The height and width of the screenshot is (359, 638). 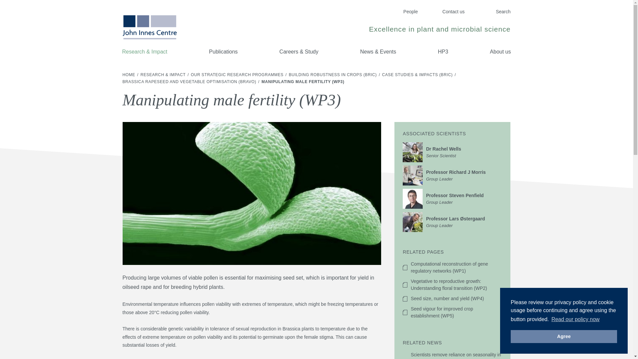 I want to click on OUR STRATEGIC RESEARCH PROGRAMMES, so click(x=452, y=152).